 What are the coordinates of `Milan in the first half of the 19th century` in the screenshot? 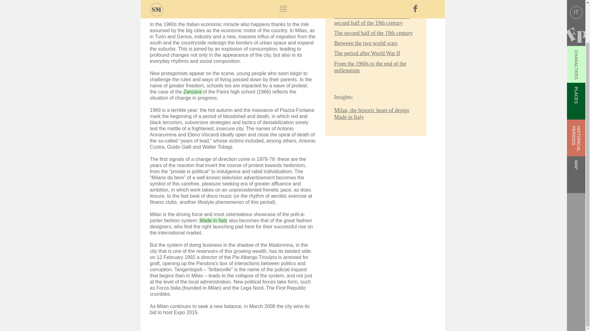 It's located at (371, 5).